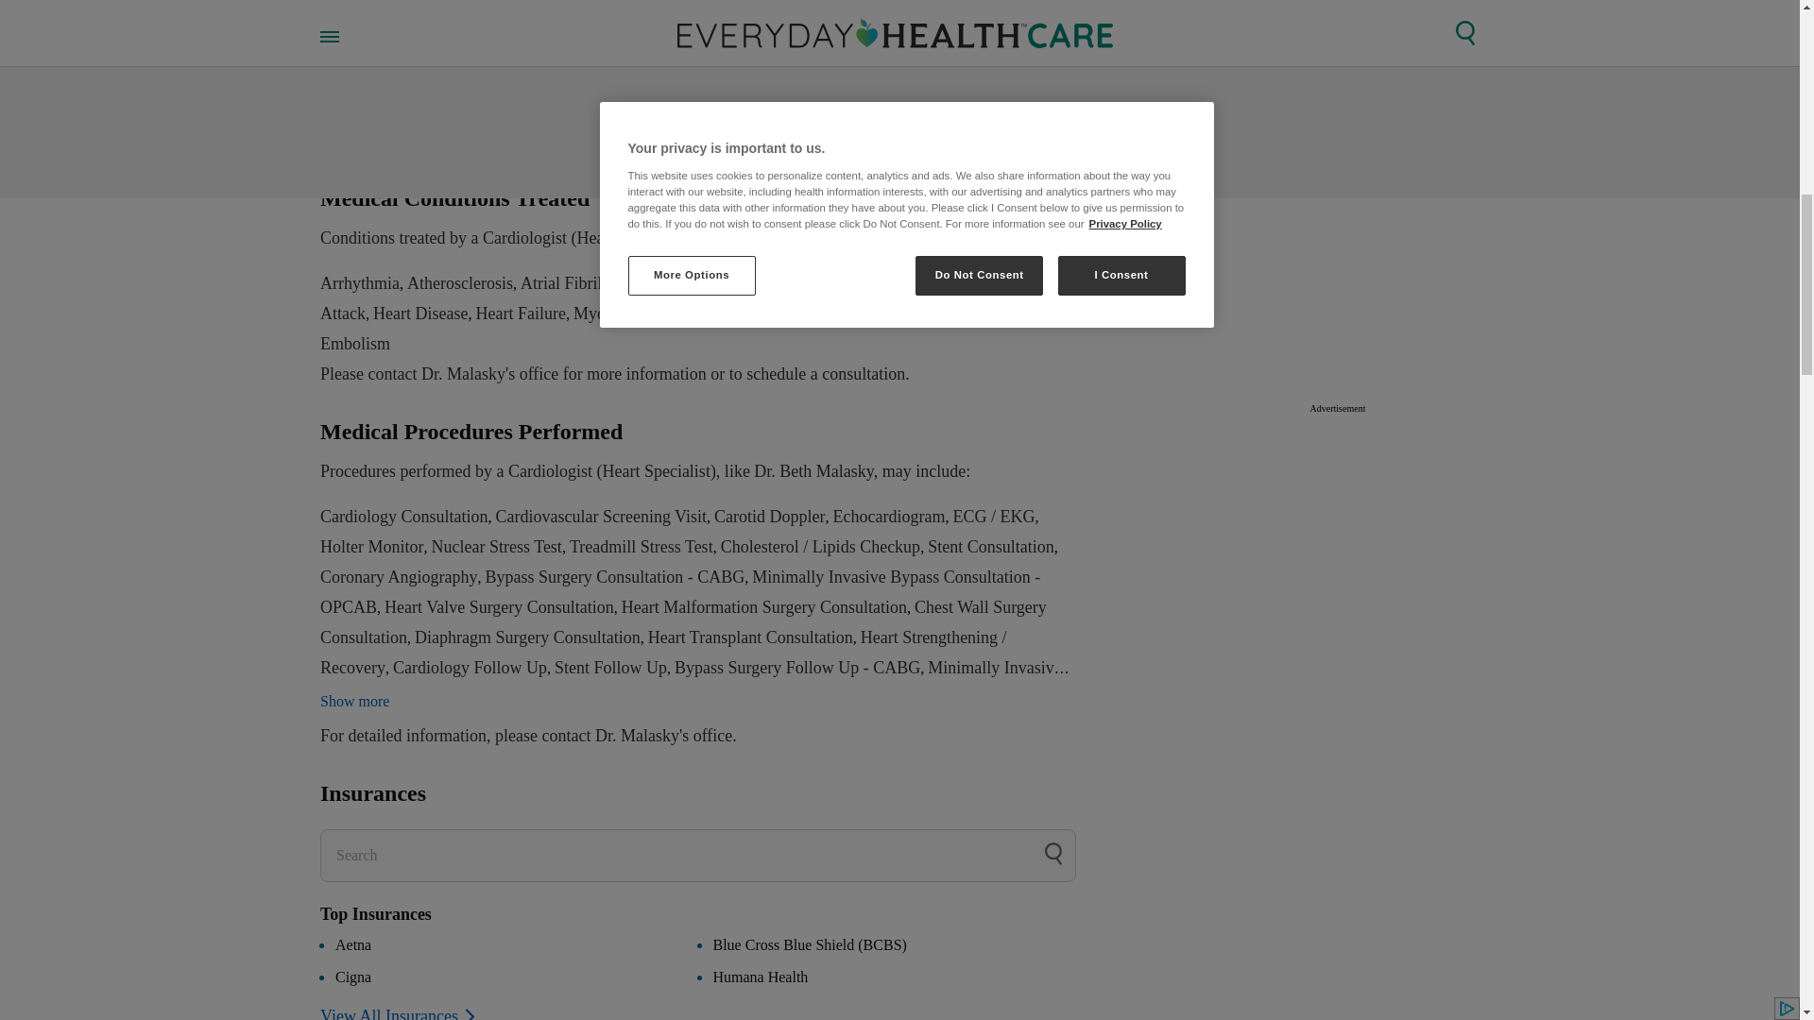 The image size is (1814, 1020). Describe the element at coordinates (703, 283) in the screenshot. I see `Carotid Stenosis` at that location.